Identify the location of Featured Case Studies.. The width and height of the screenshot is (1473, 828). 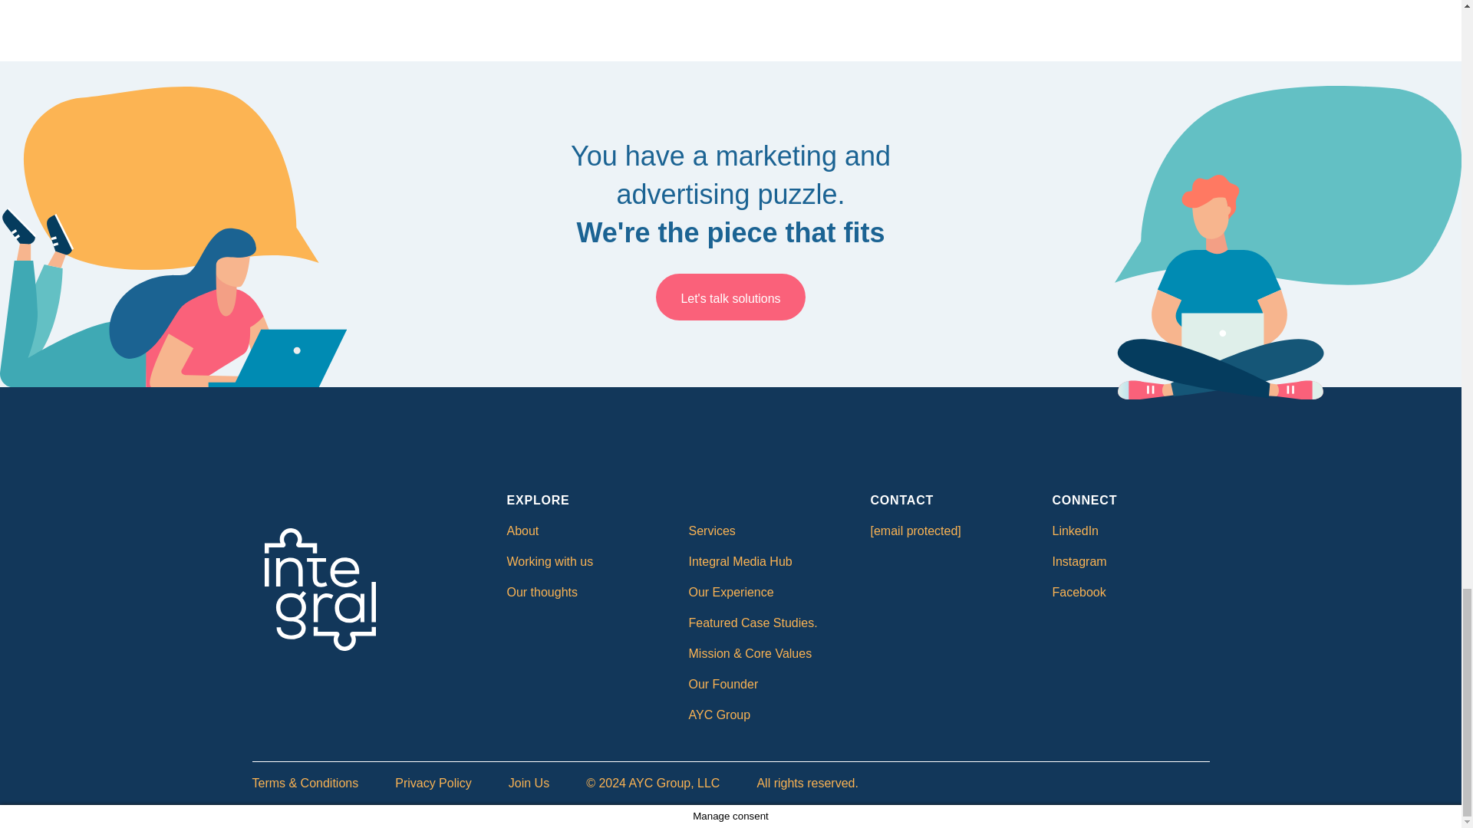
(753, 623).